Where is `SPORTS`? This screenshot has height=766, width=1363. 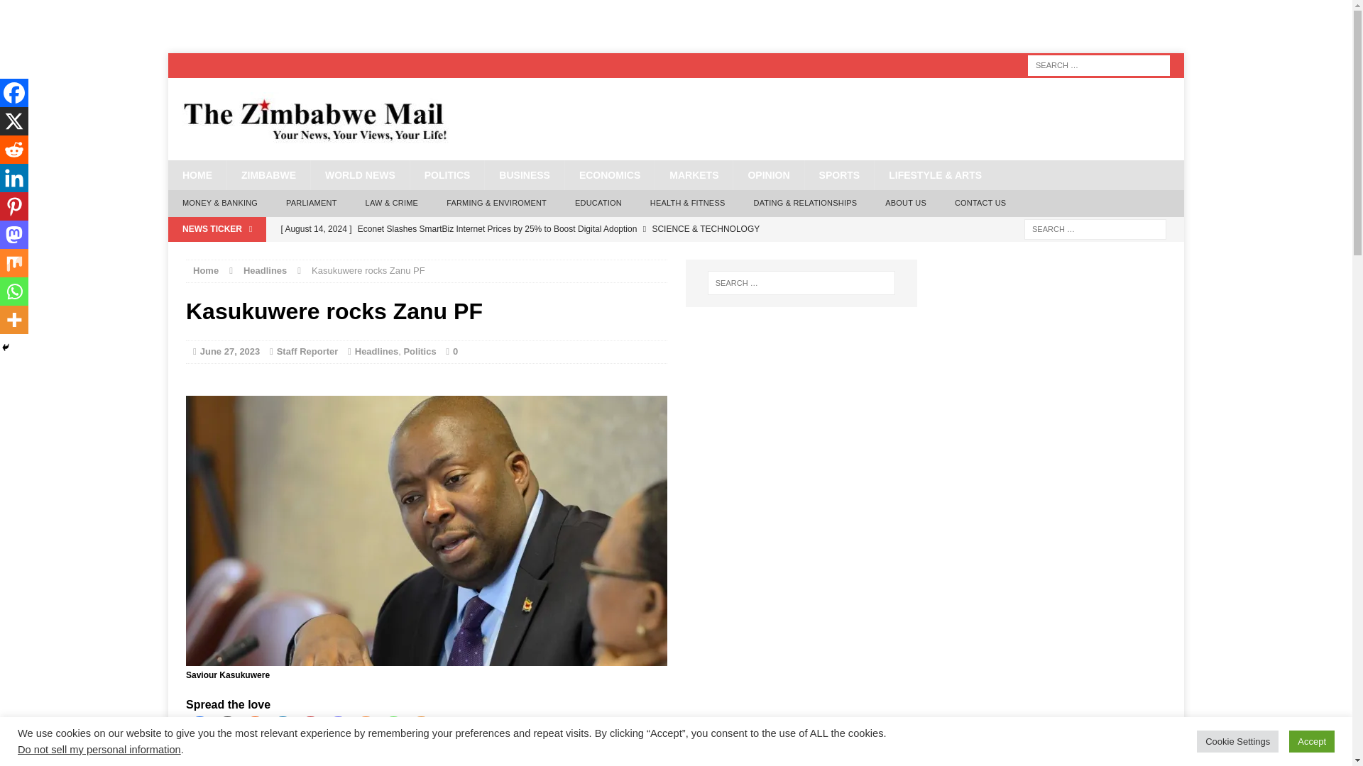
SPORTS is located at coordinates (839, 174).